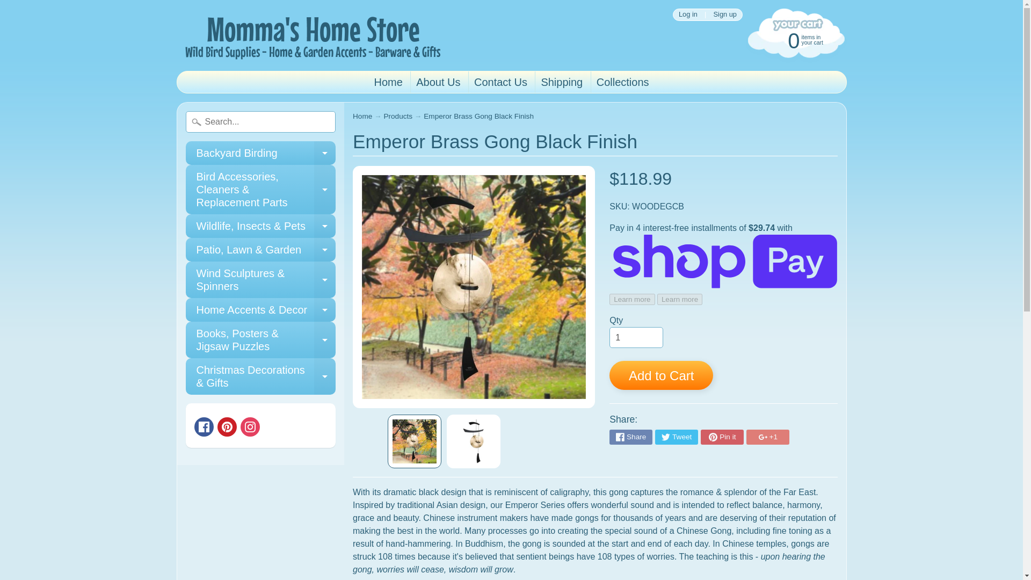 The image size is (1031, 580). Describe the element at coordinates (500, 82) in the screenshot. I see `Collections` at that location.